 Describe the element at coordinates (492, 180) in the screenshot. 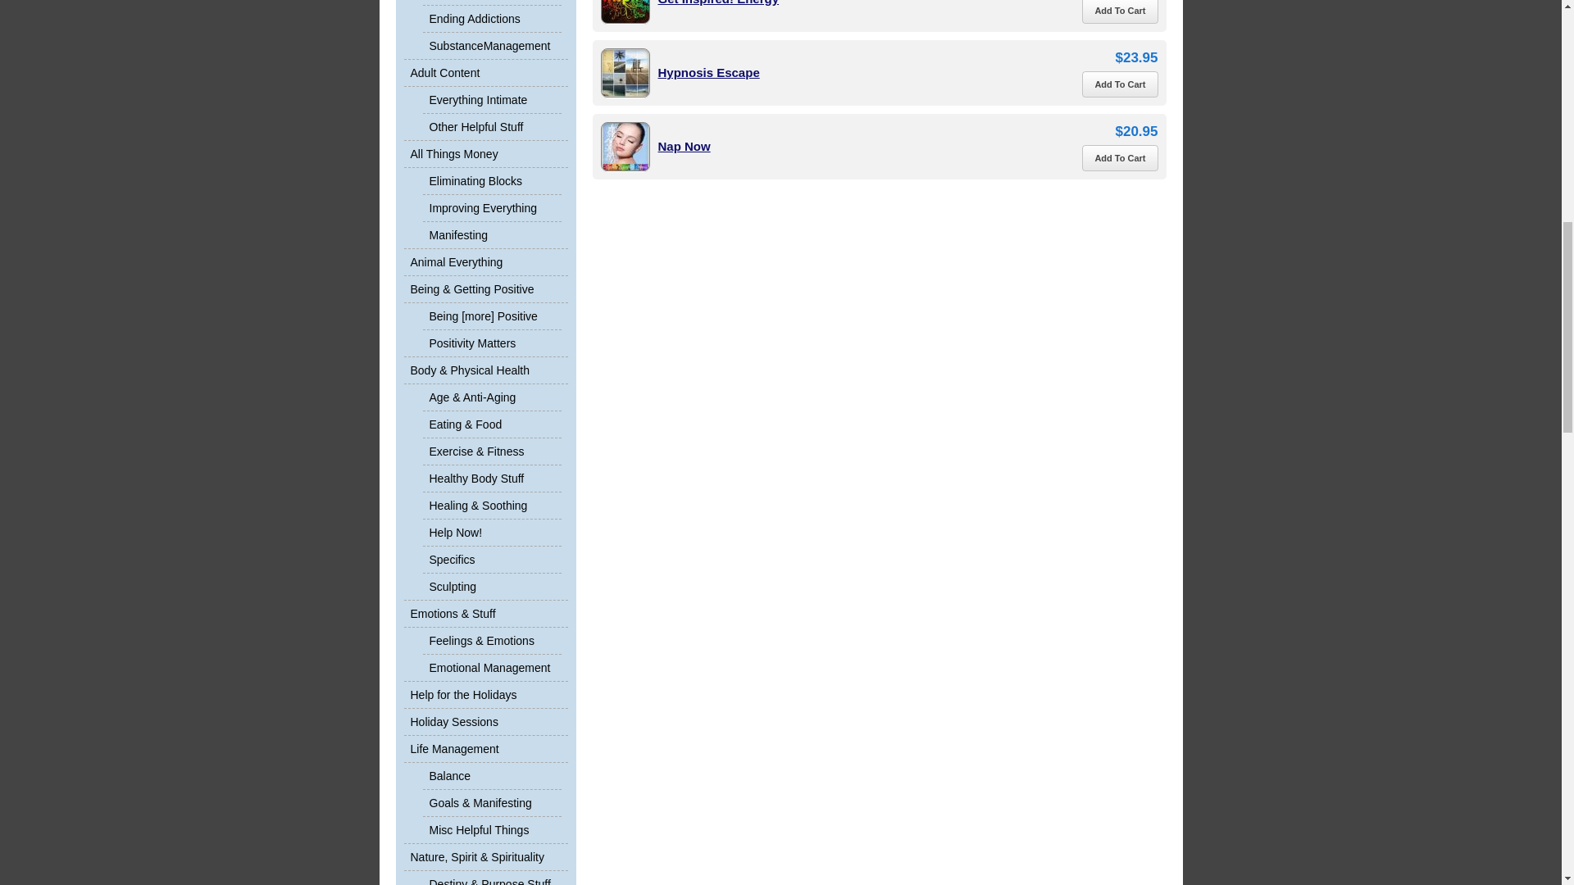

I see `Eliminating Blocks` at that location.